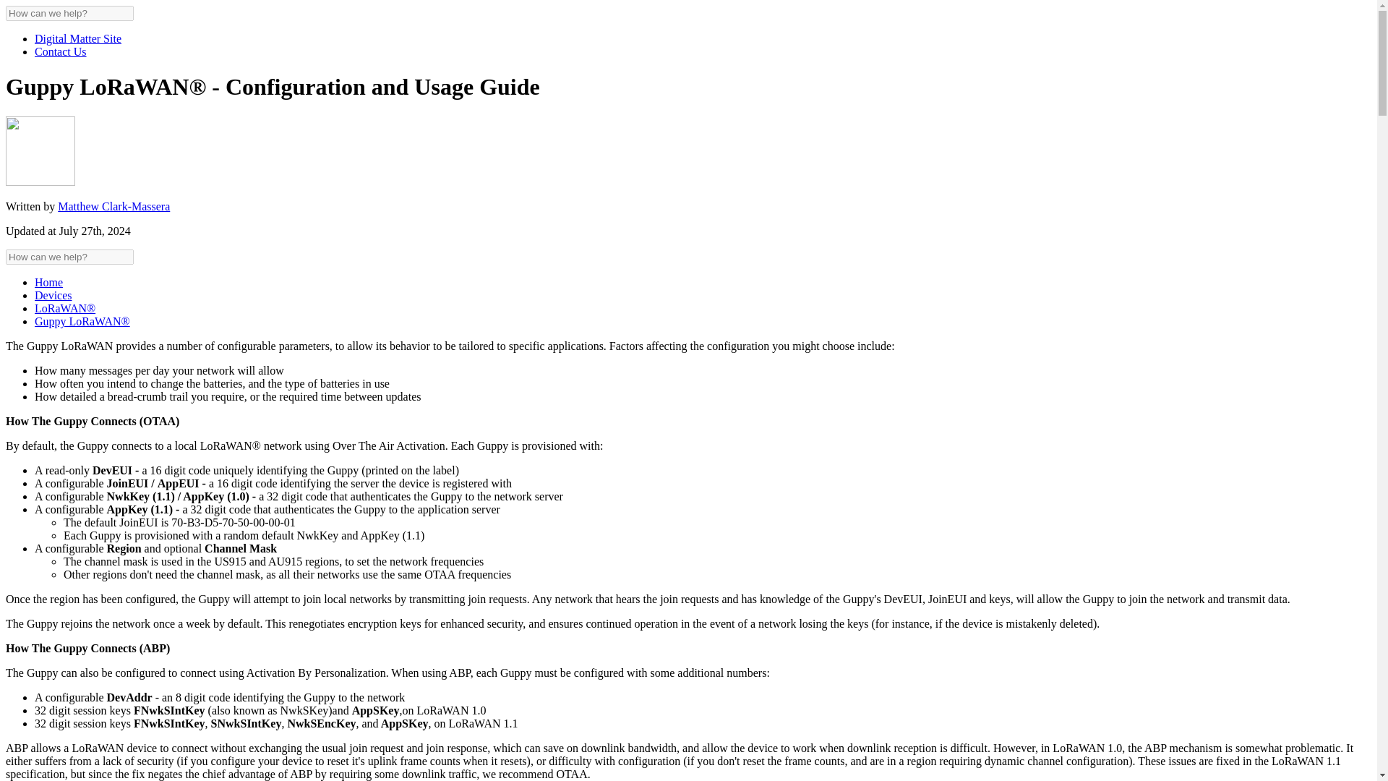 The image size is (1388, 781). What do you see at coordinates (53, 295) in the screenshot?
I see `Devices` at bounding box center [53, 295].